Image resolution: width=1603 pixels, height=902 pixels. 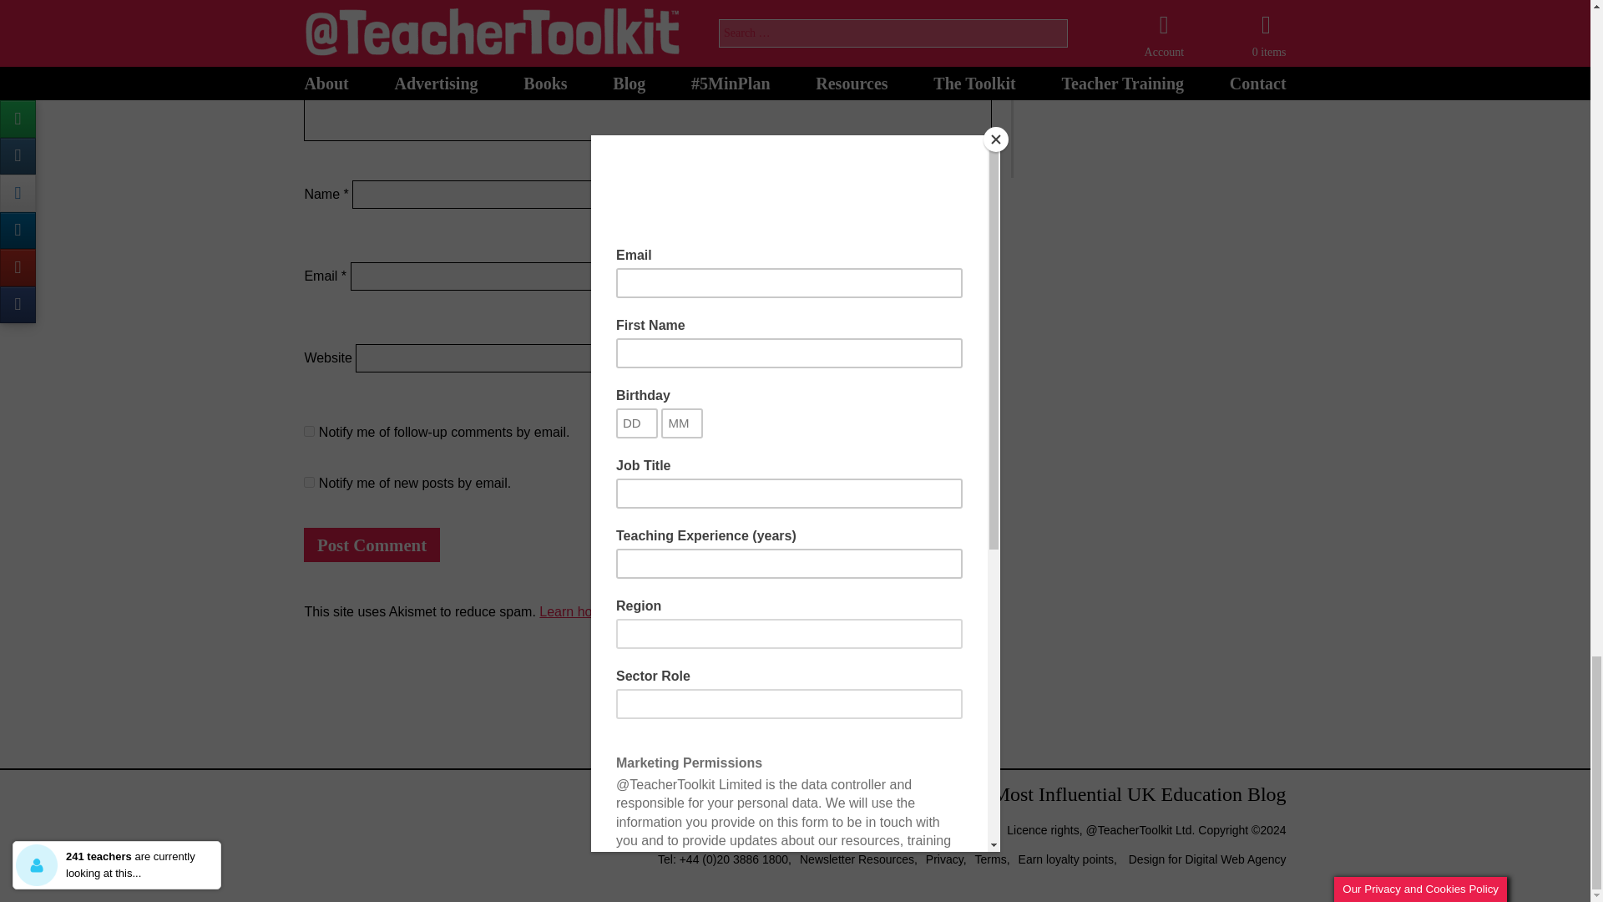 I want to click on Post Comment, so click(x=372, y=545).